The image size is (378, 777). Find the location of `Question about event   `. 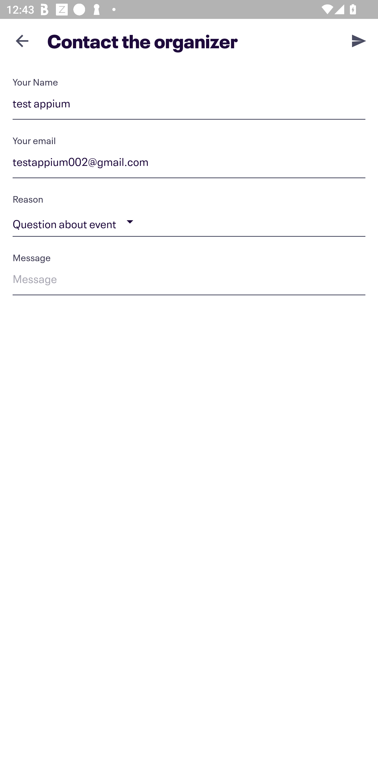

Question about event    is located at coordinates (189, 222).